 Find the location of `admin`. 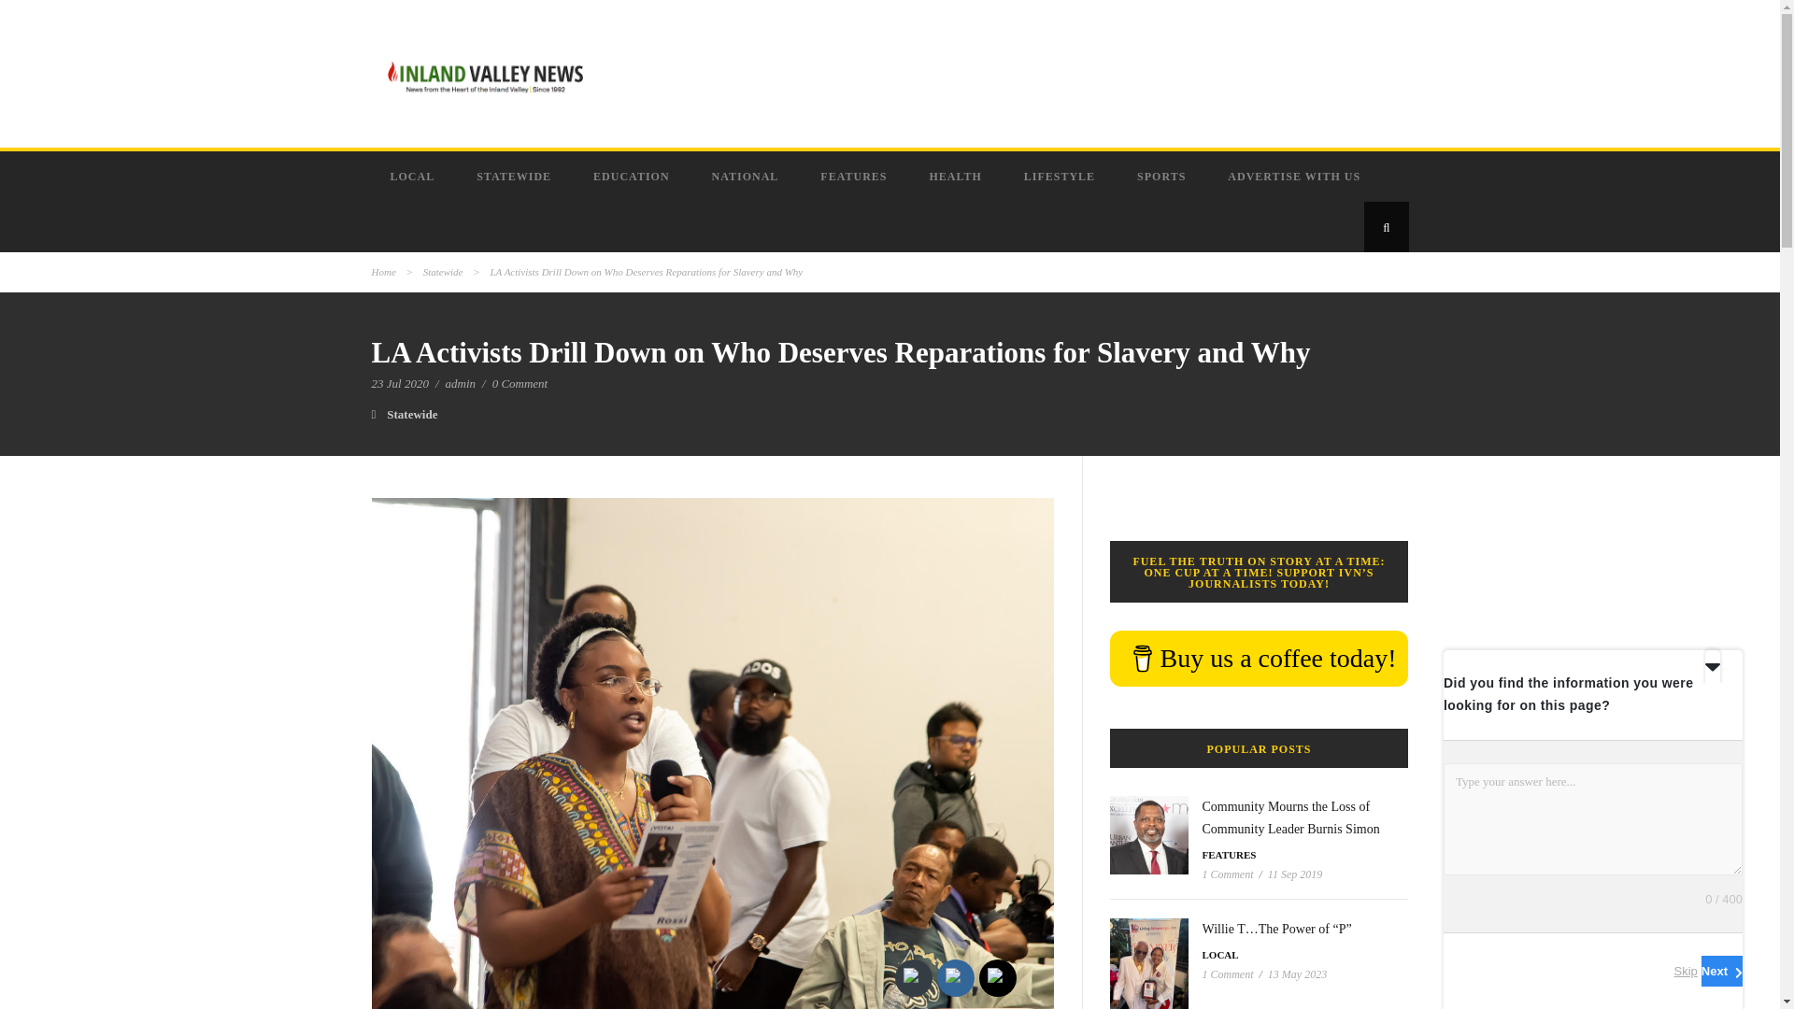

admin is located at coordinates (461, 383).